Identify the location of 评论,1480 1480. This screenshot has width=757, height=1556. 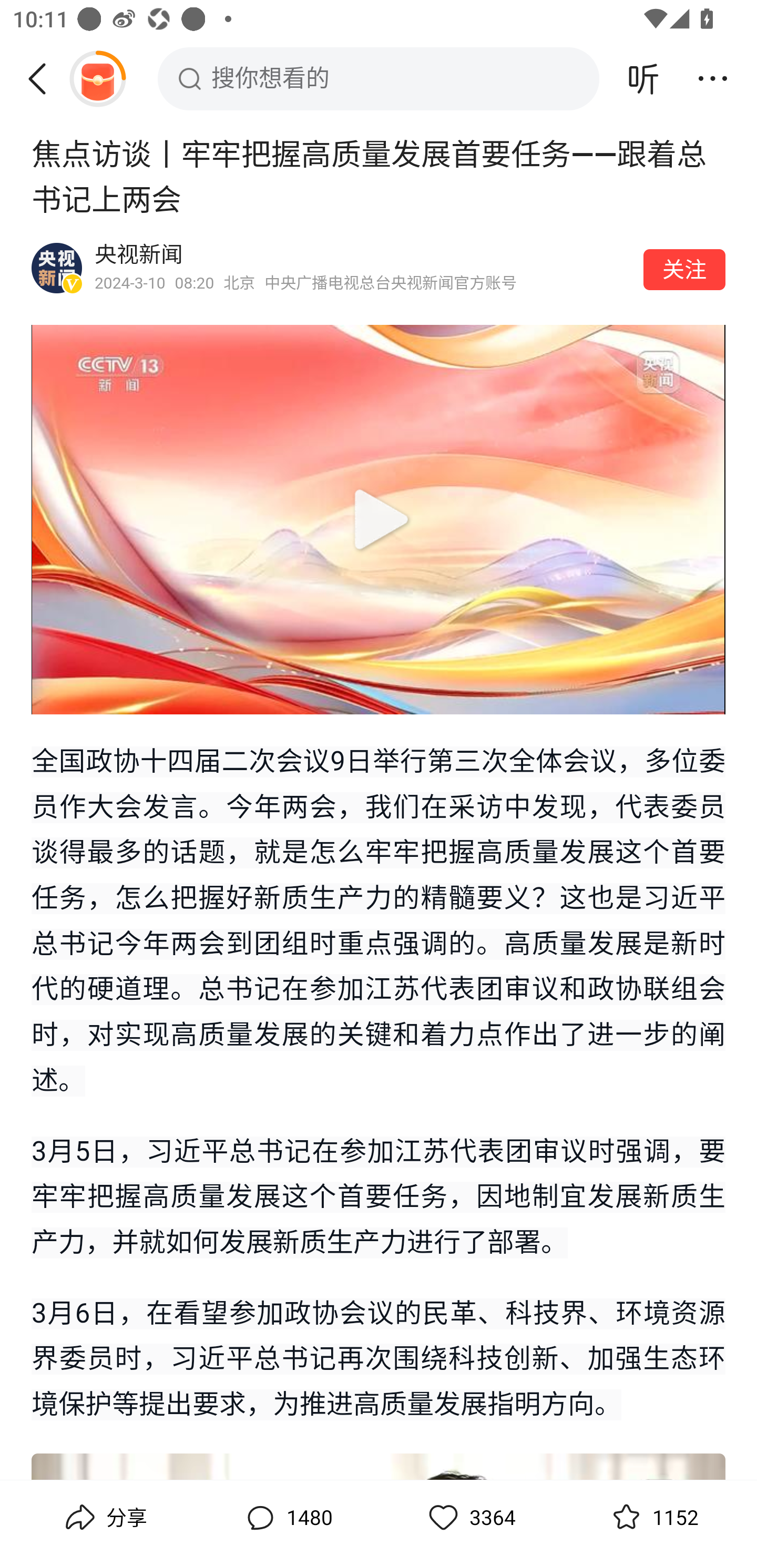
(287, 1518).